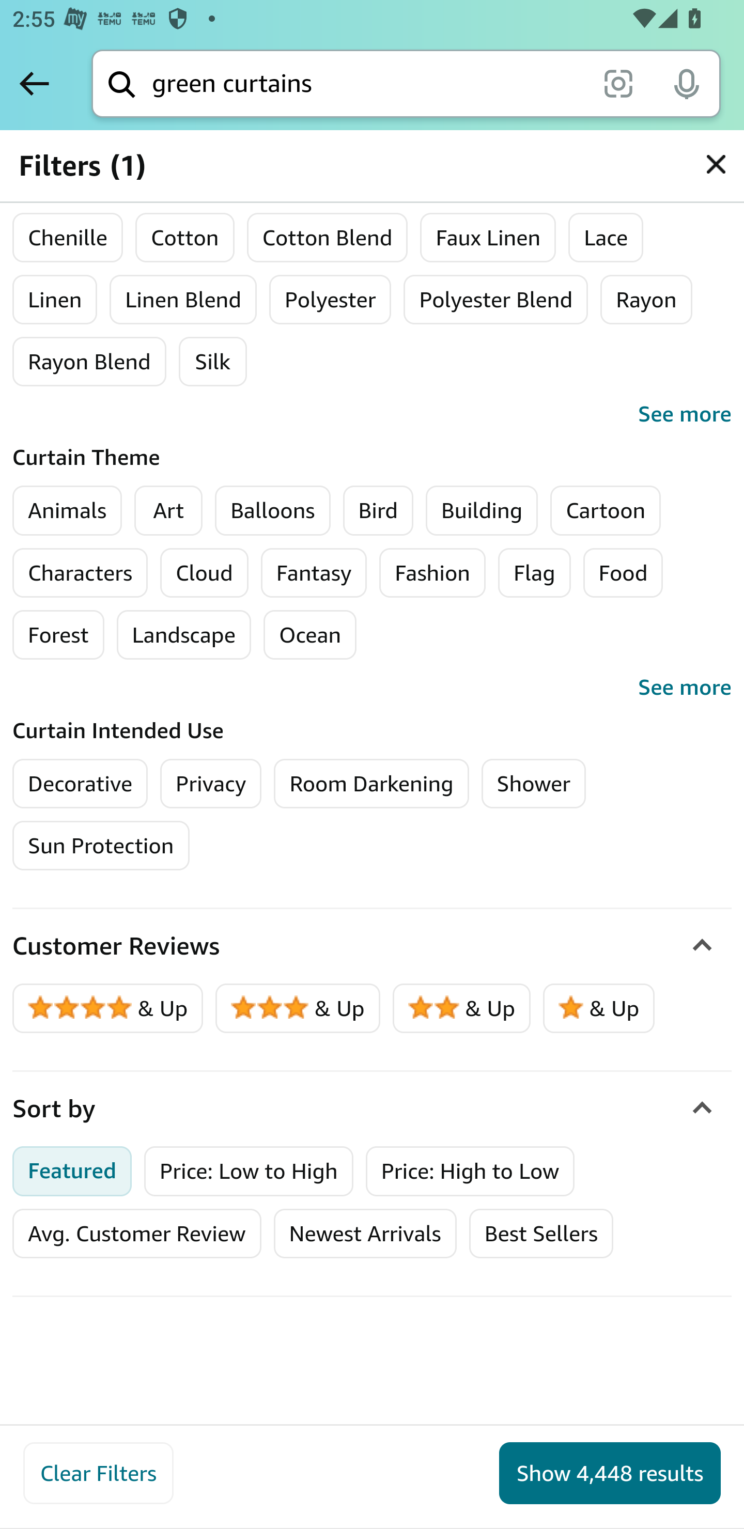 The image size is (744, 1529). What do you see at coordinates (211, 783) in the screenshot?
I see `Privacy` at bounding box center [211, 783].